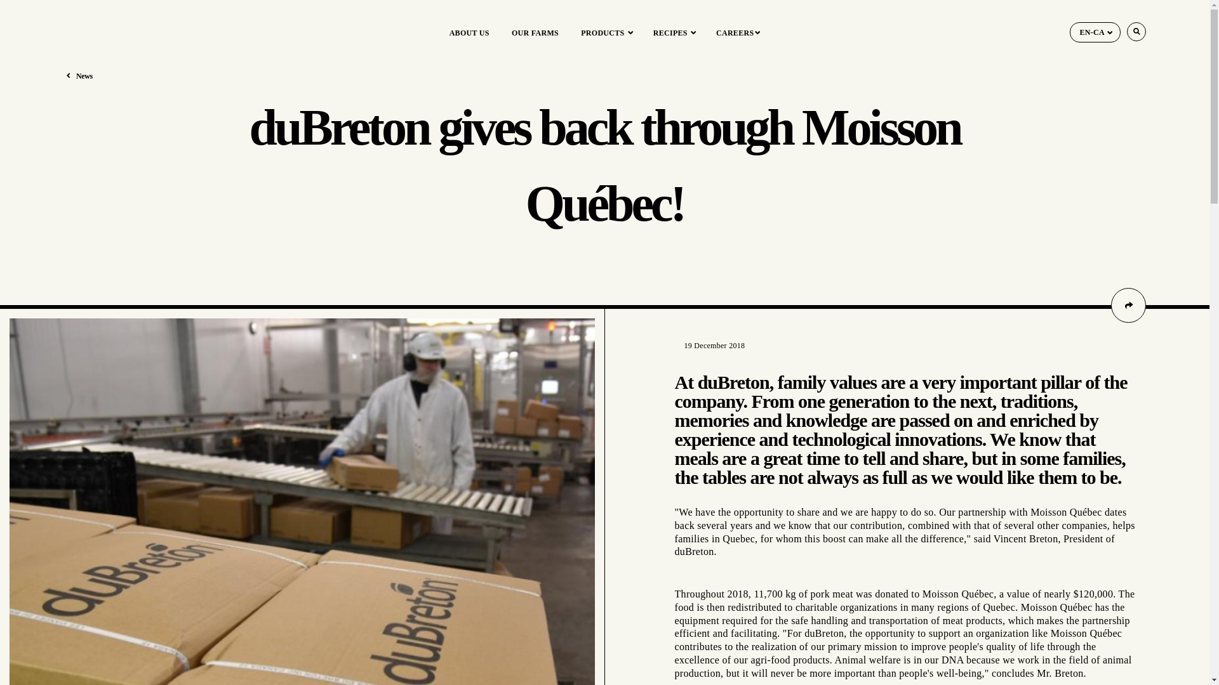  Describe the element at coordinates (470, 32) in the screenshot. I see `ABOUT US` at that location.